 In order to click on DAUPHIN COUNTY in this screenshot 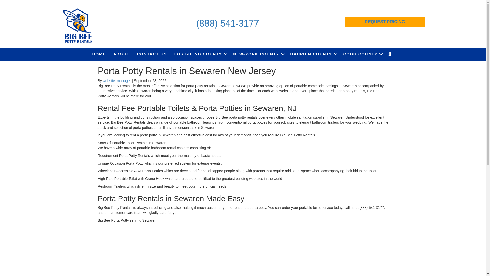, I will do `click(313, 54)`.